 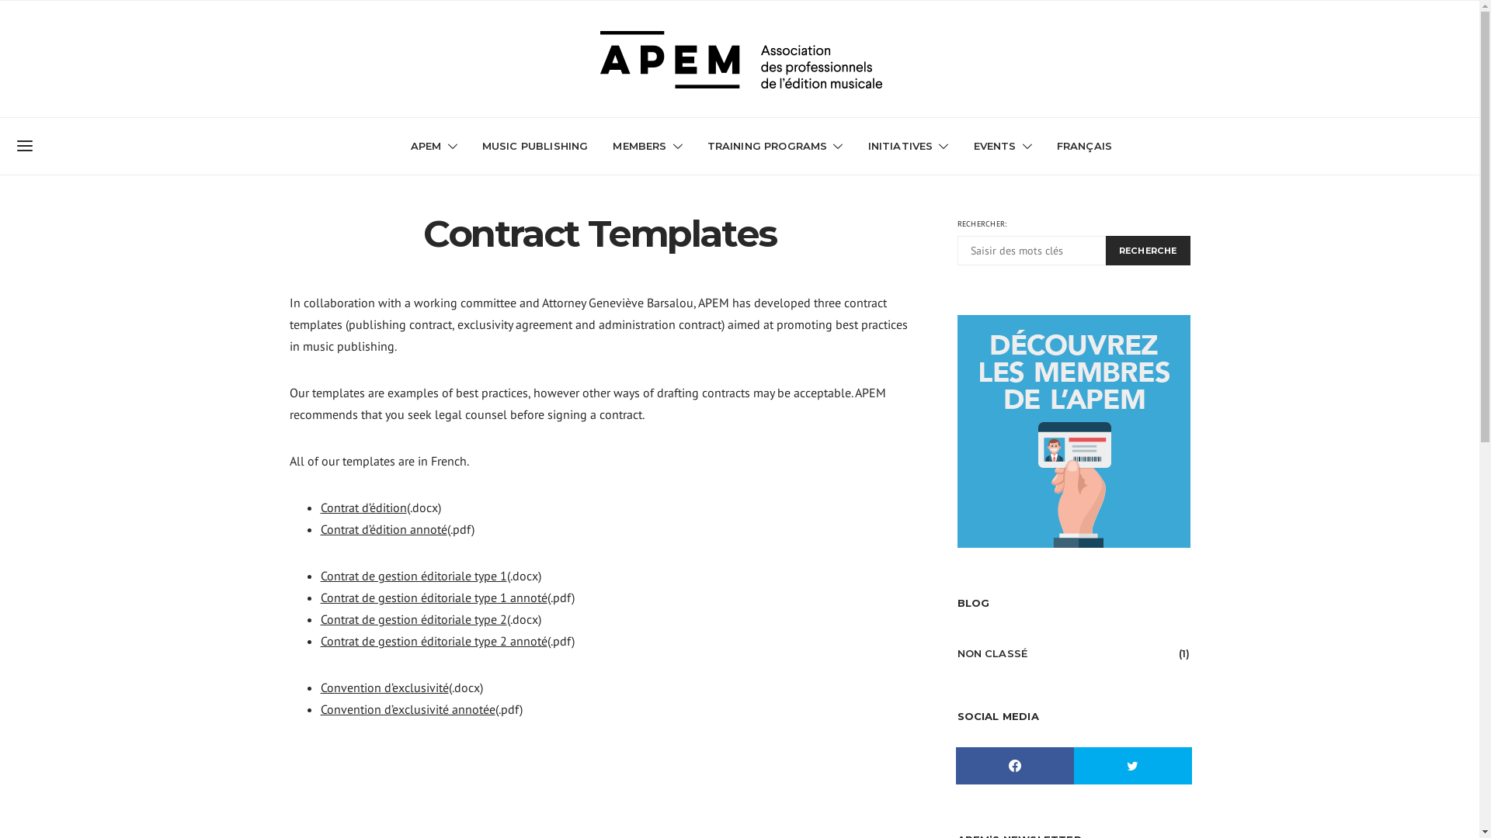 I want to click on TRAINING PROGRAMS, so click(x=775, y=146).